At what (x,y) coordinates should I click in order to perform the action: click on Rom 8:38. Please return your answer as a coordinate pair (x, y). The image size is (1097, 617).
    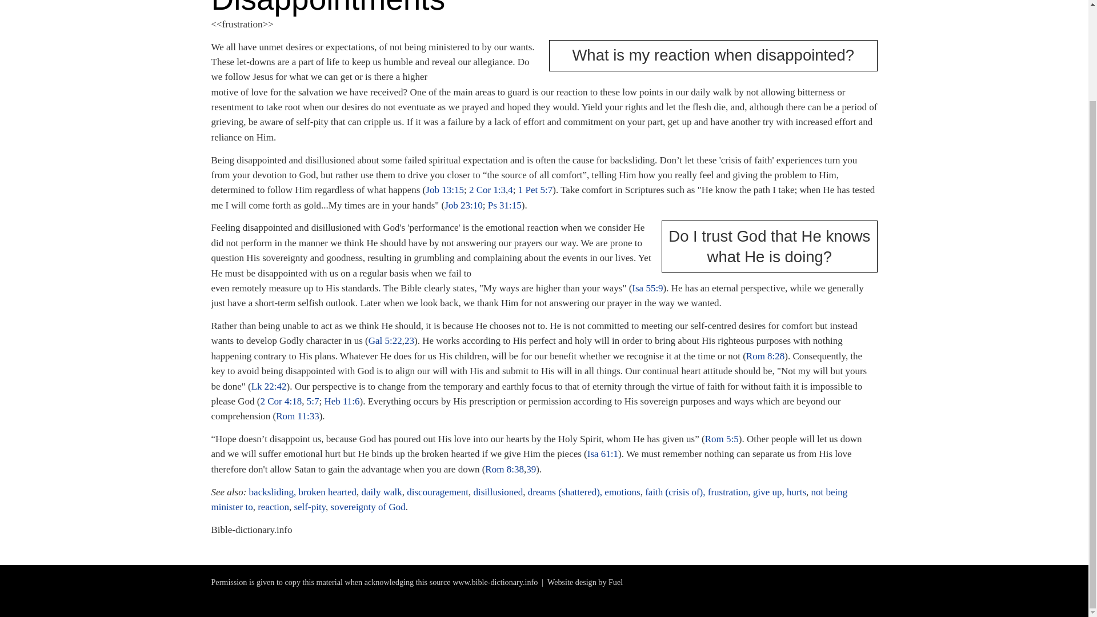
    Looking at the image, I should click on (504, 469).